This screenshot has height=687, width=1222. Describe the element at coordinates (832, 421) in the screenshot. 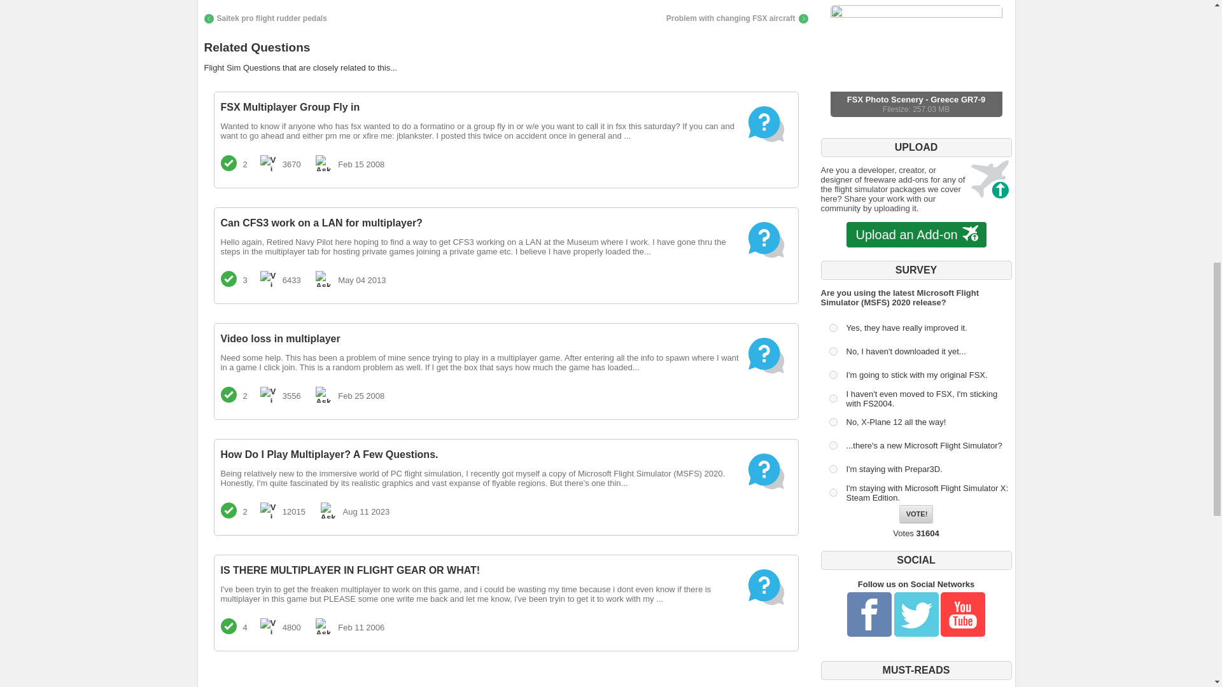

I see `5` at that location.